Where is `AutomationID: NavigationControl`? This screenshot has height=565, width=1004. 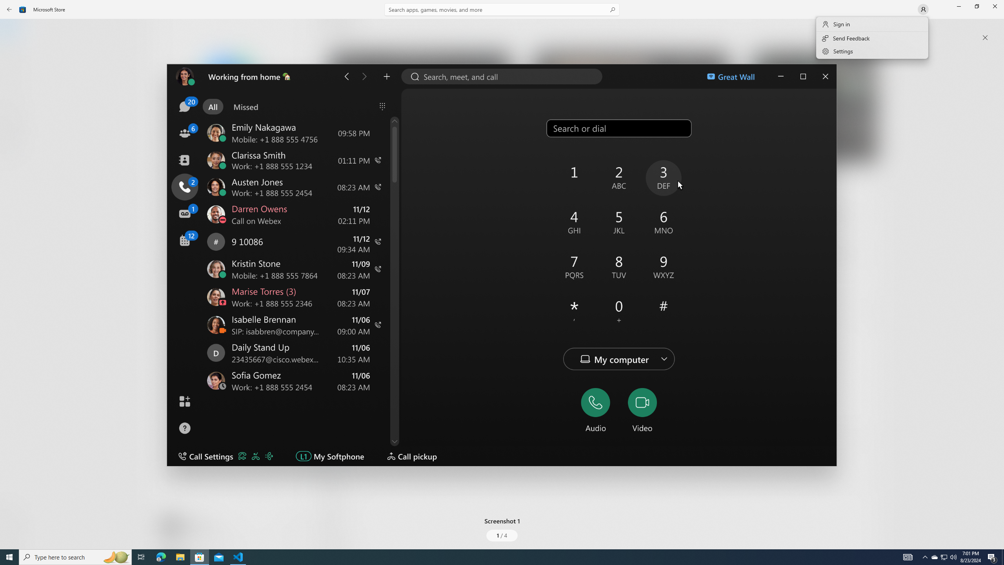 AutomationID: NavigationControl is located at coordinates (502, 275).